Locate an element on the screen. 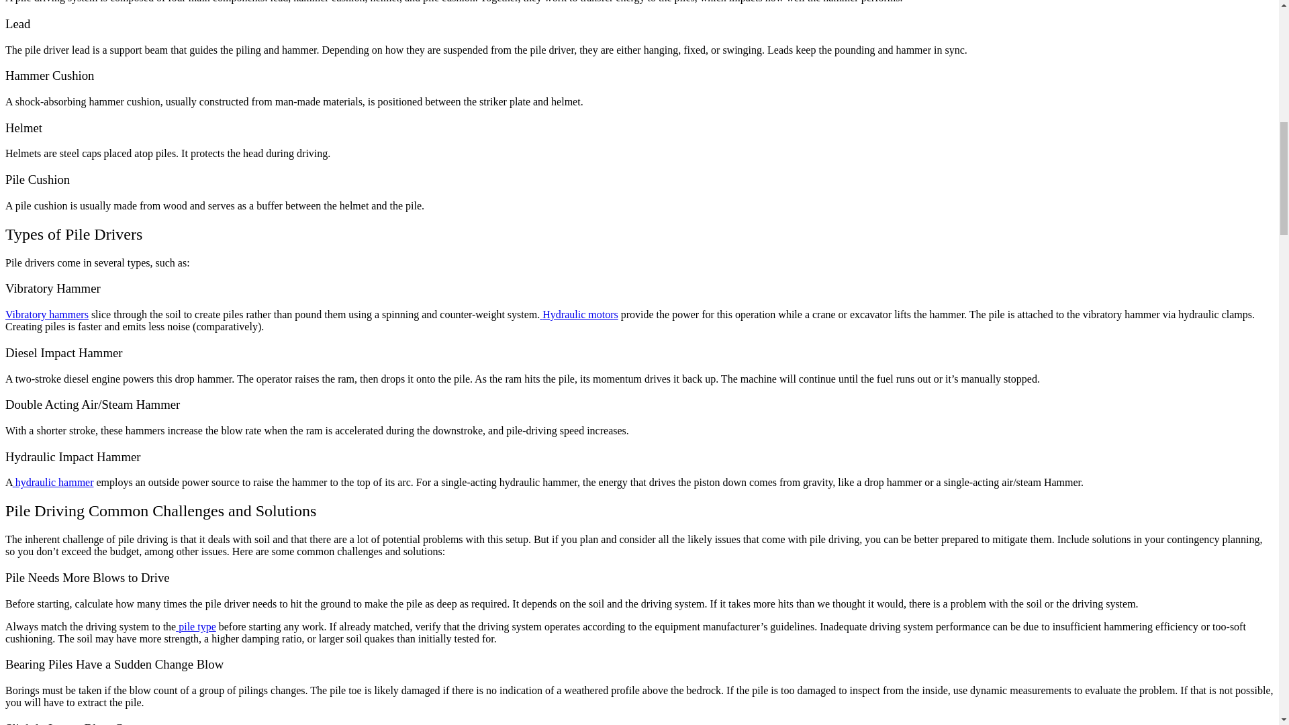 This screenshot has height=725, width=1289. Vibratory hammers is located at coordinates (47, 314).